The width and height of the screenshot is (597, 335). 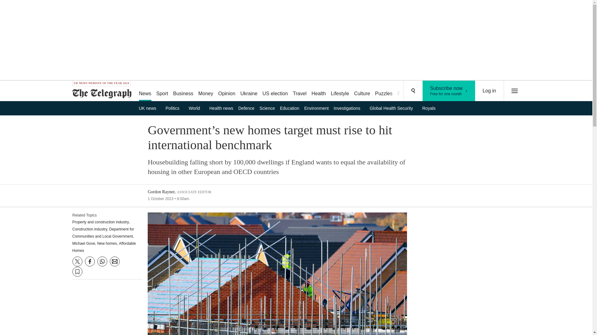 I want to click on Politics, so click(x=175, y=108).